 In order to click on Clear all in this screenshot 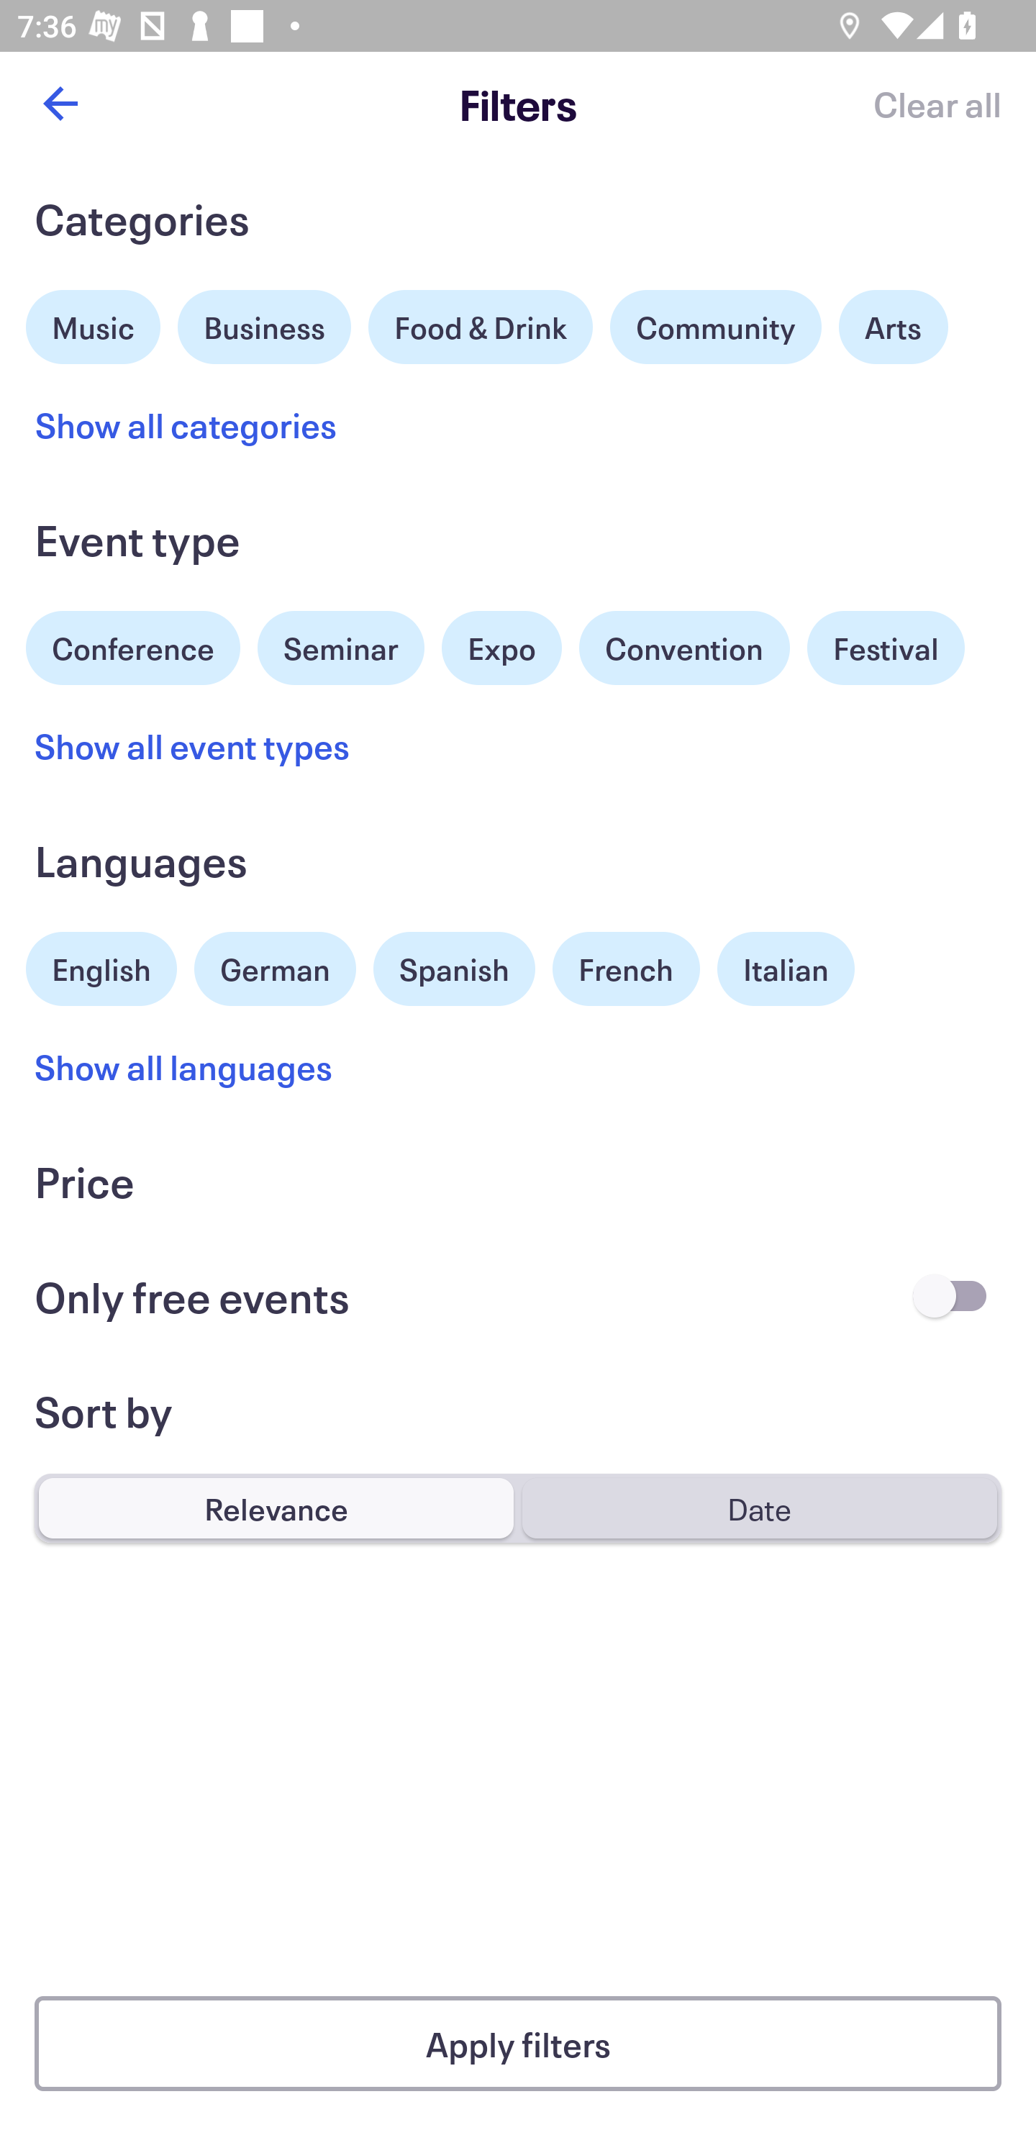, I will do `click(937, 104)`.